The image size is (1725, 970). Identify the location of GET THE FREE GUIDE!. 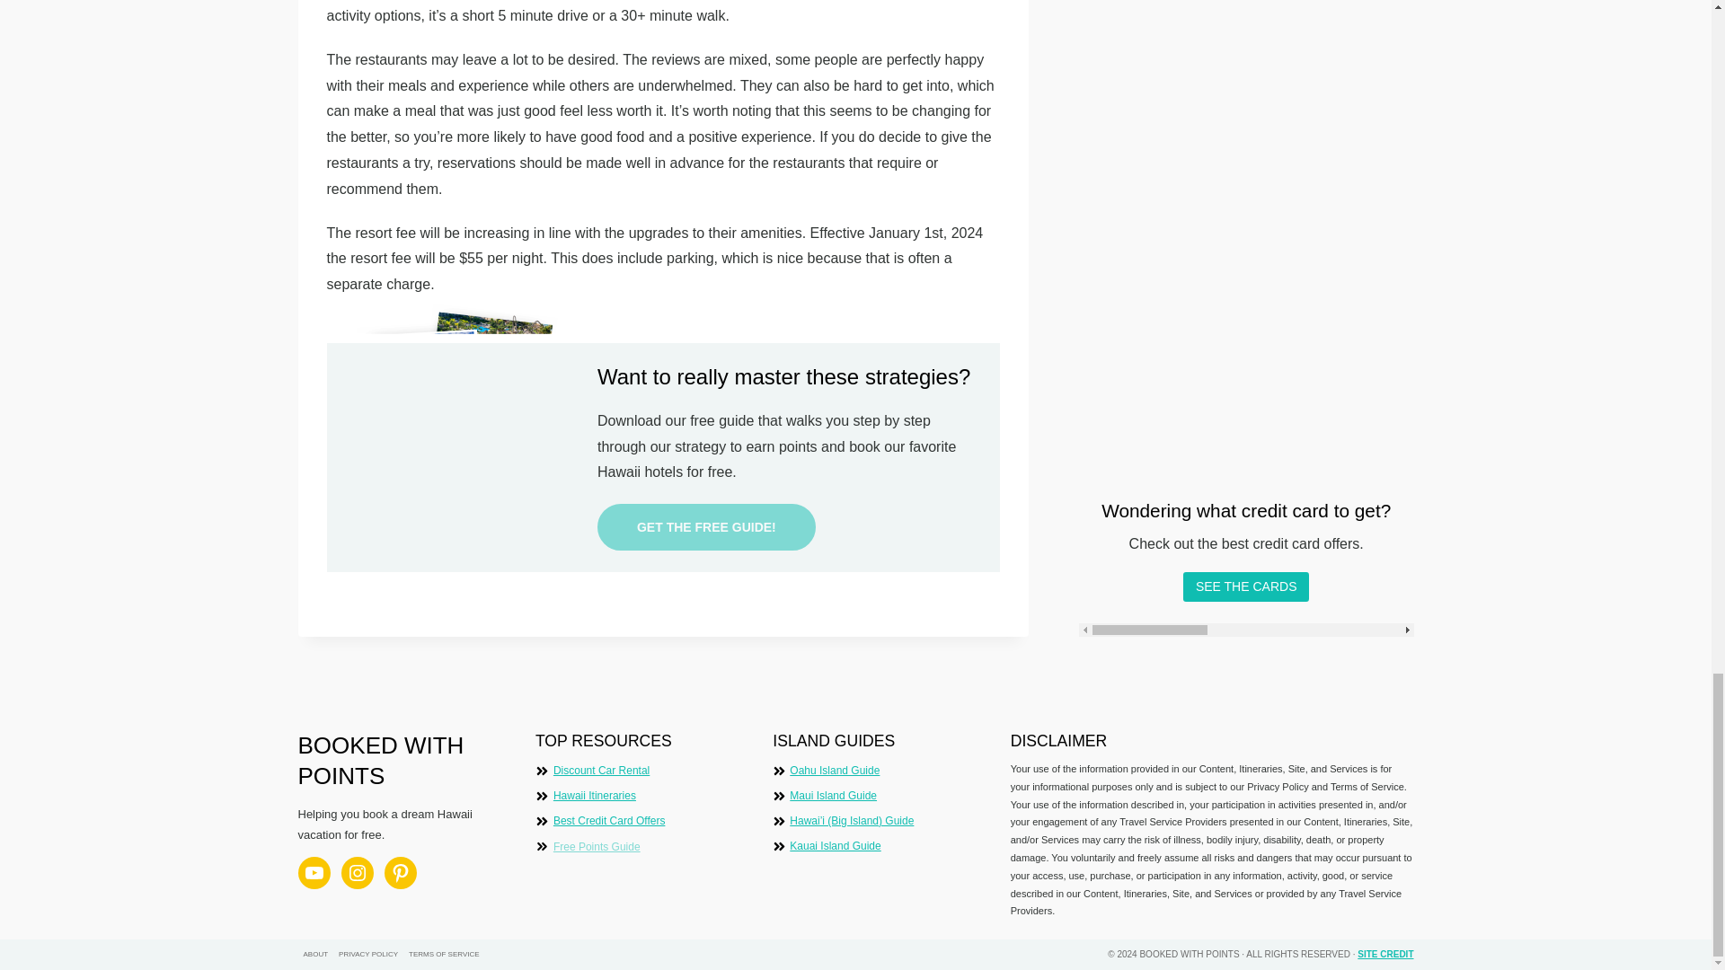
(706, 526).